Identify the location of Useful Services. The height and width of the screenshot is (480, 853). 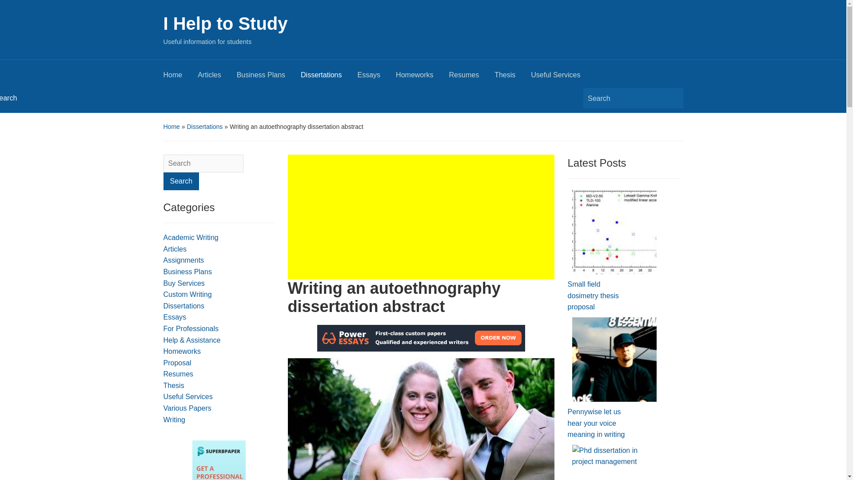
(188, 396).